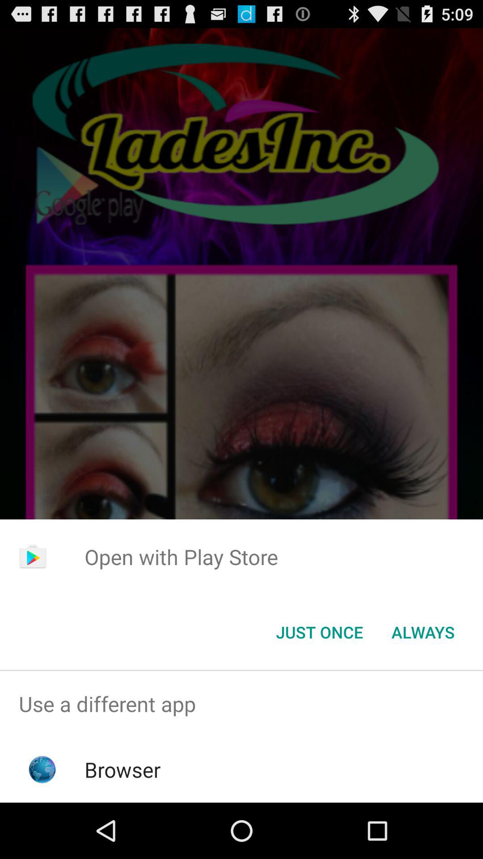  What do you see at coordinates (241, 704) in the screenshot?
I see `press icon above browser item` at bounding box center [241, 704].